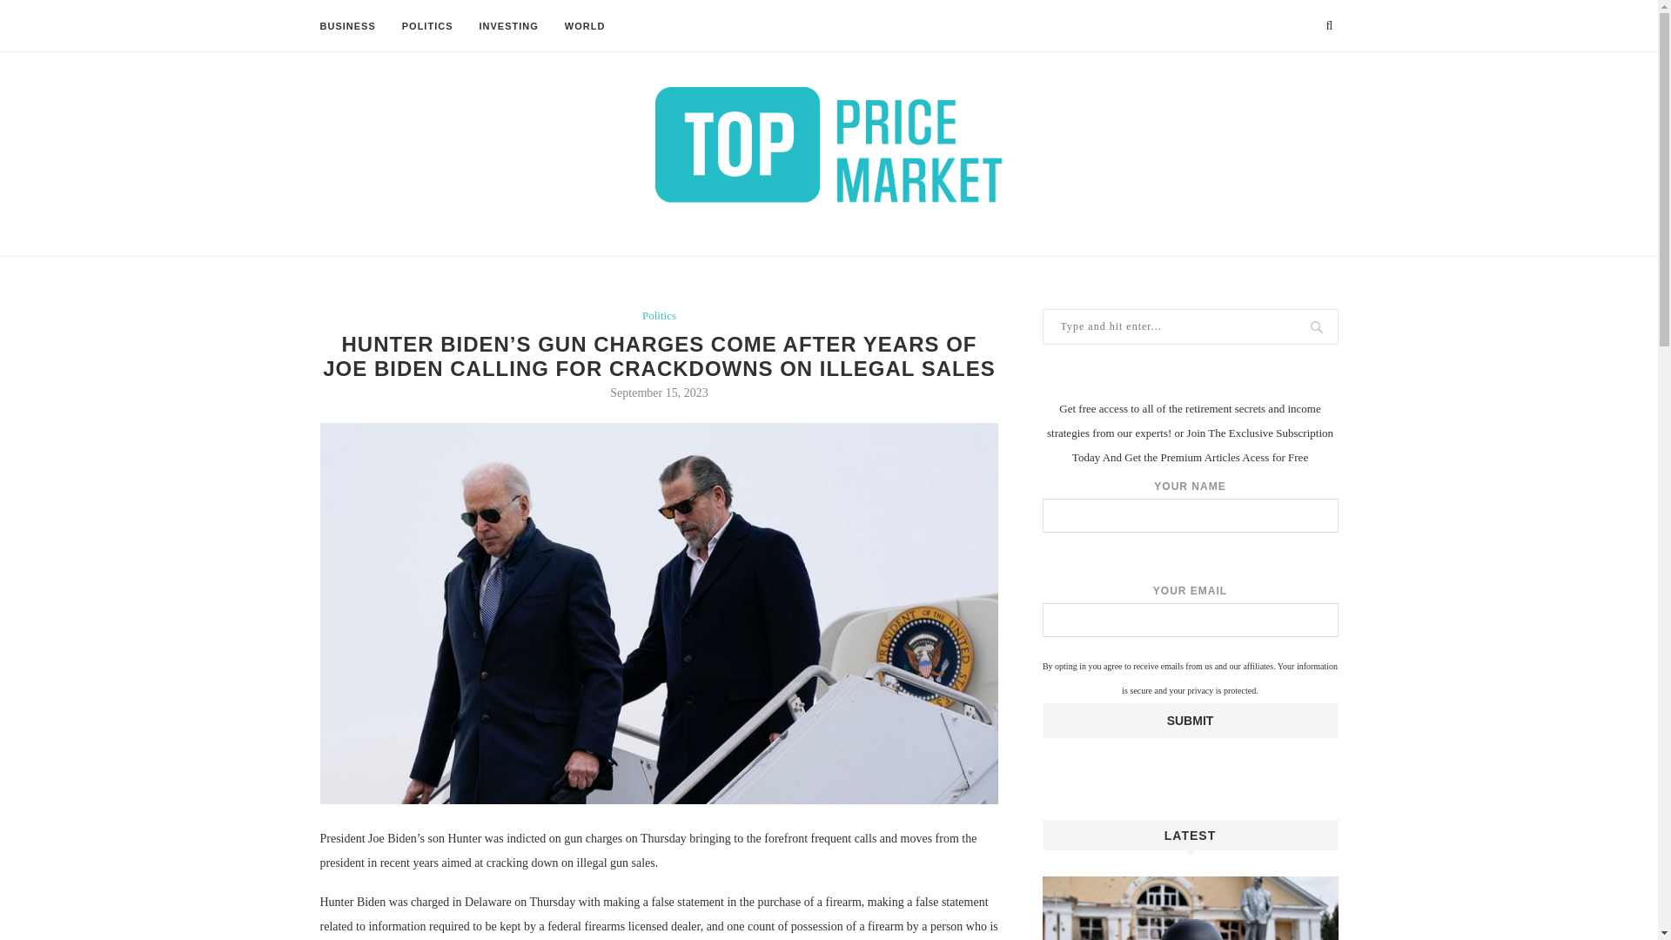 This screenshot has width=1671, height=940. What do you see at coordinates (508, 26) in the screenshot?
I see `INVESTING` at bounding box center [508, 26].